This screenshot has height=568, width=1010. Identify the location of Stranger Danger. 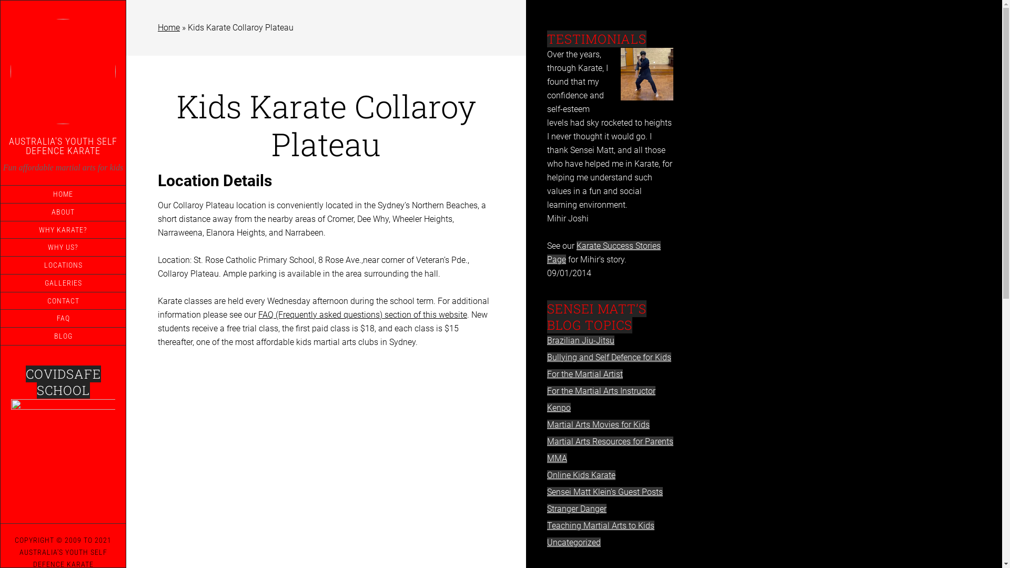
(577, 509).